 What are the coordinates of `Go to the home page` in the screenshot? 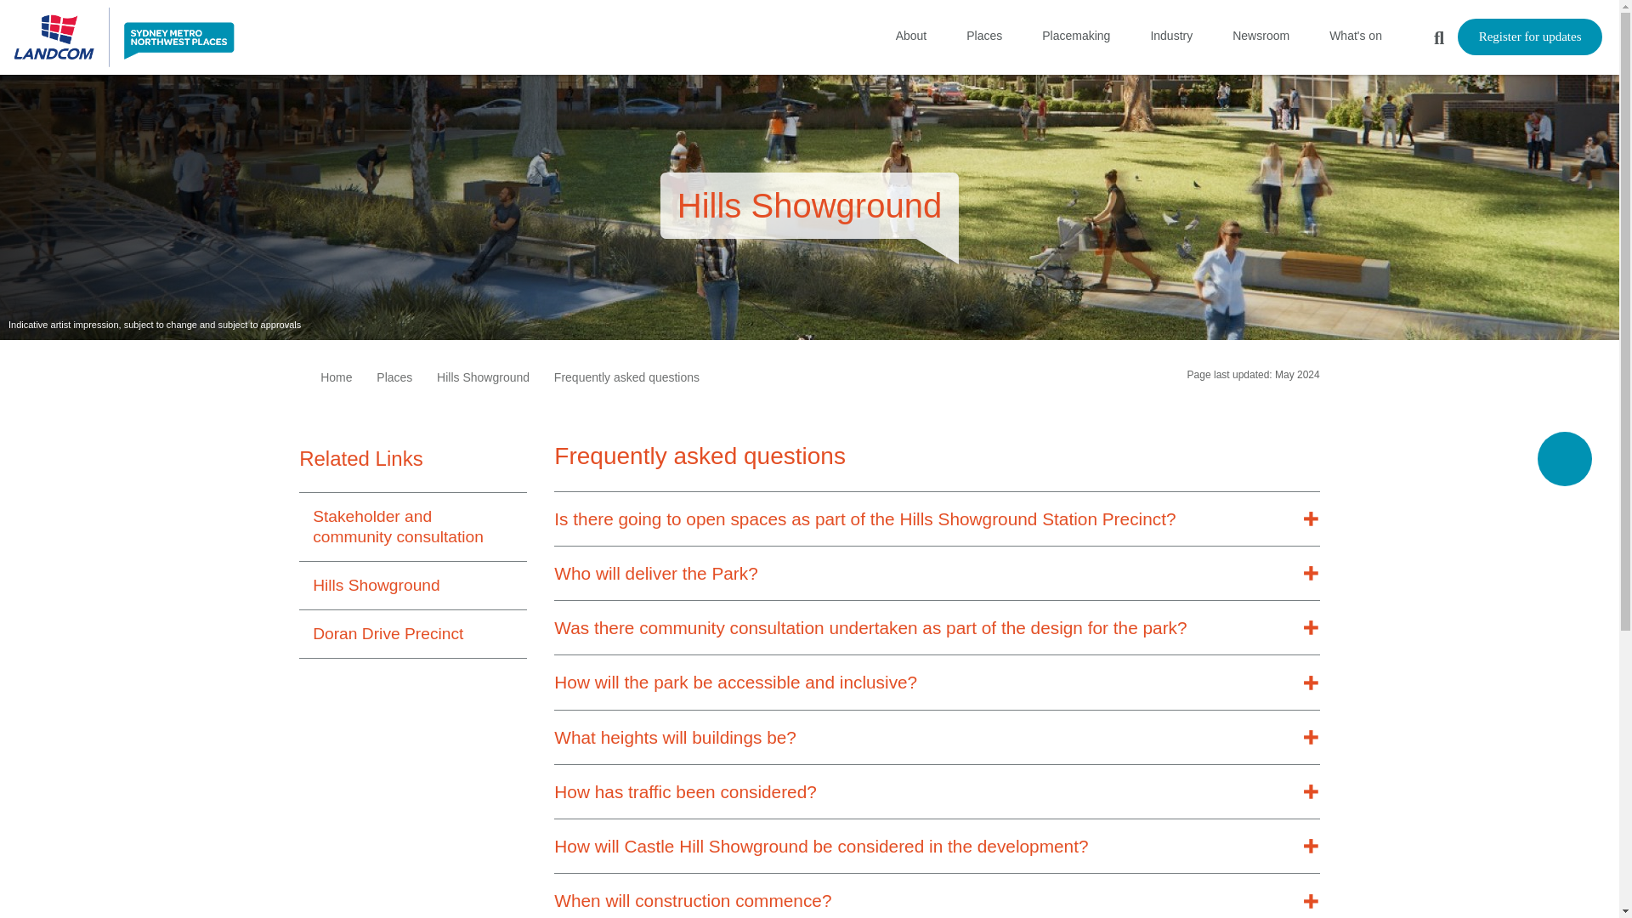 It's located at (124, 37).